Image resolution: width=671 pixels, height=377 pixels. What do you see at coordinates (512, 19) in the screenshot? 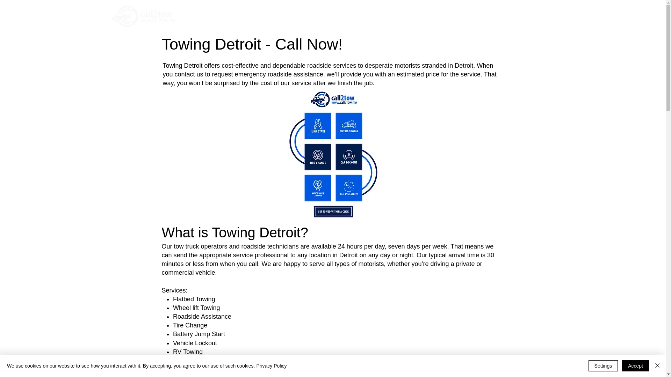
I see `GET LISTED` at bounding box center [512, 19].